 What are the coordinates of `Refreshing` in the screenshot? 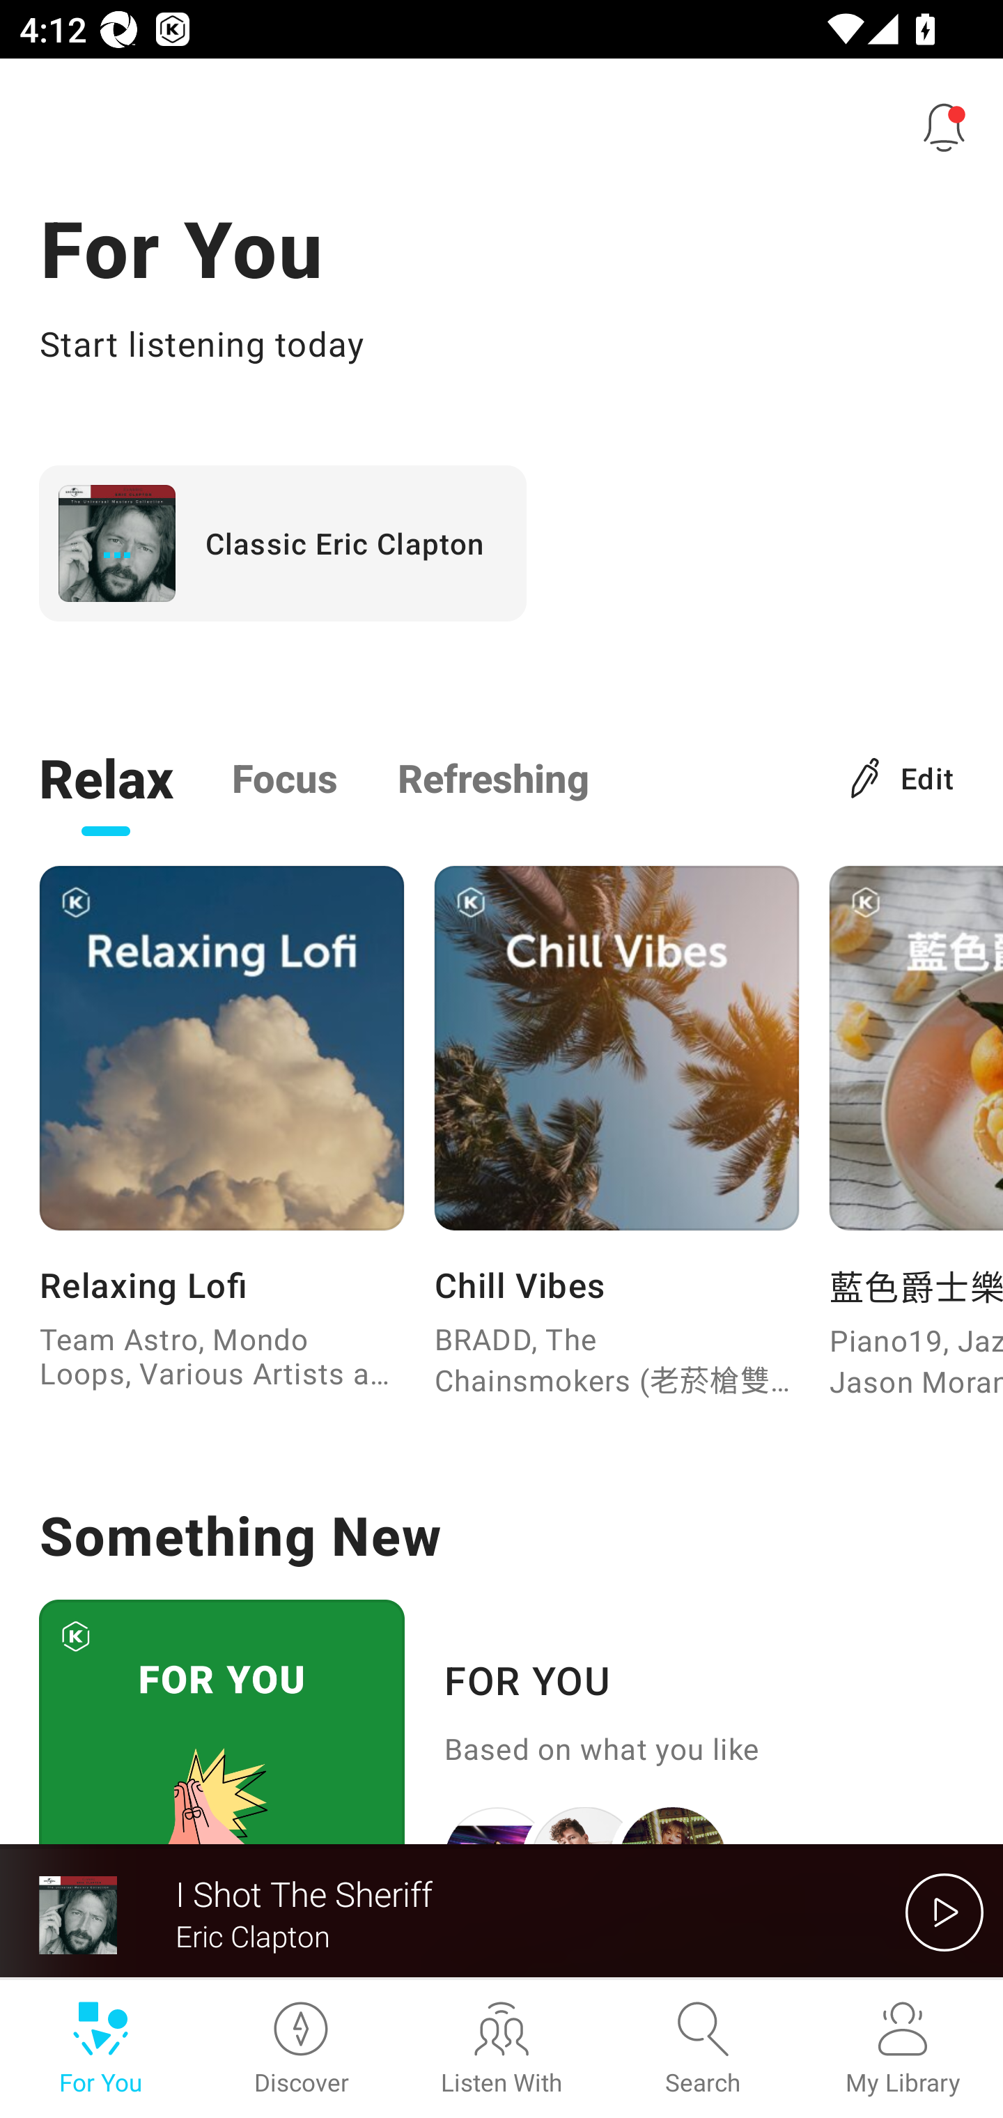 It's located at (493, 777).